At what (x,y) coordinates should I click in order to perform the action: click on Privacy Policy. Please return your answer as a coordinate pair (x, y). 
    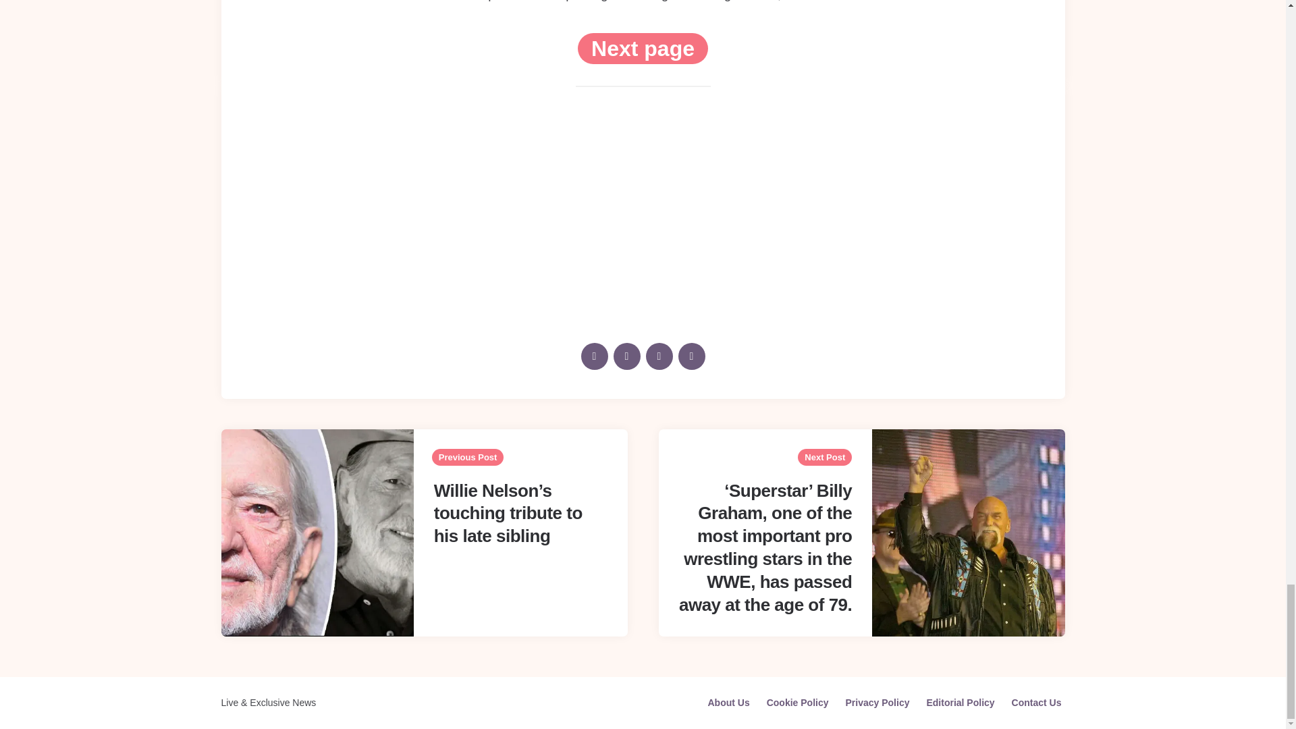
    Looking at the image, I should click on (877, 702).